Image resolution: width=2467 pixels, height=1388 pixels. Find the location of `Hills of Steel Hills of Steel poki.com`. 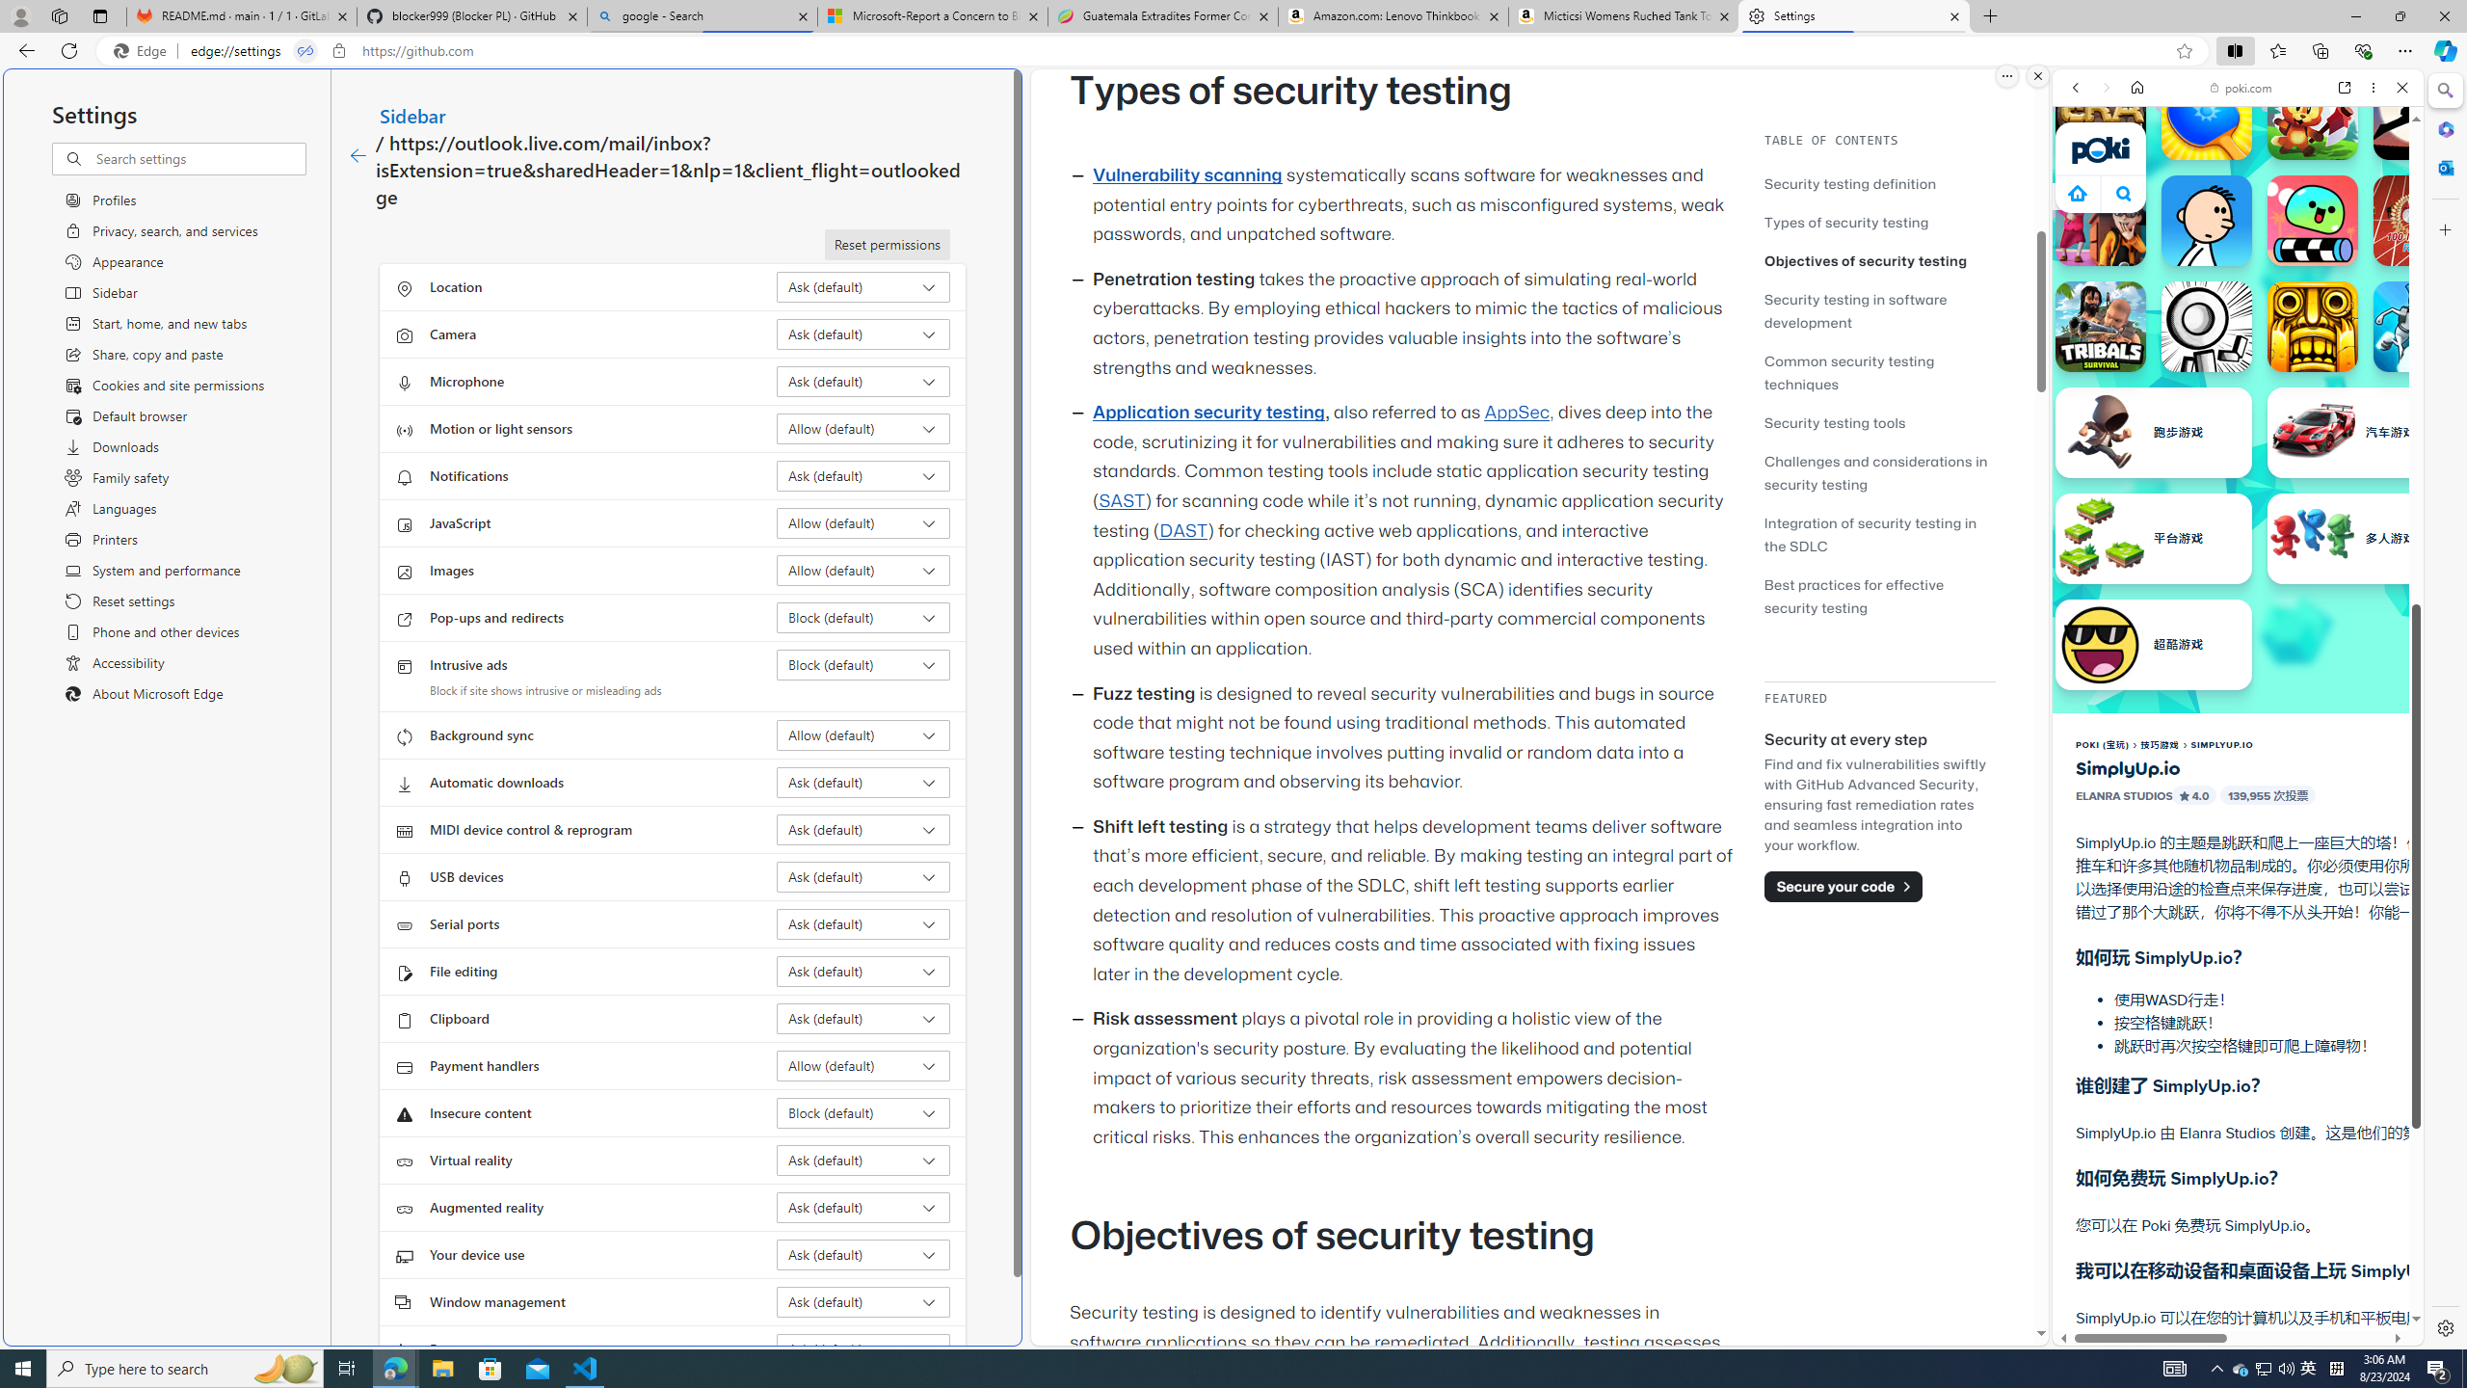

Hills of Steel Hills of Steel poki.com is located at coordinates (2141, 929).